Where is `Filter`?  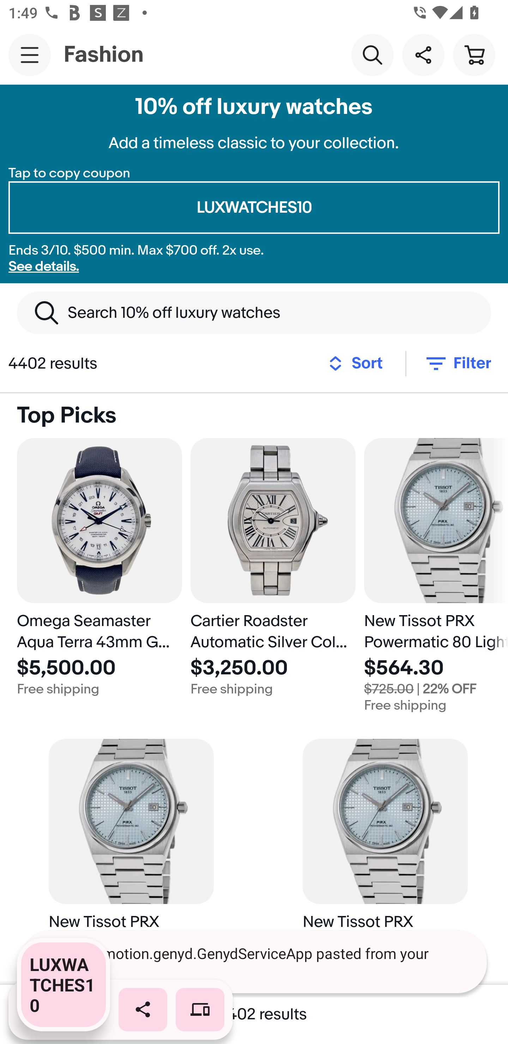
Filter is located at coordinates (457, 364).